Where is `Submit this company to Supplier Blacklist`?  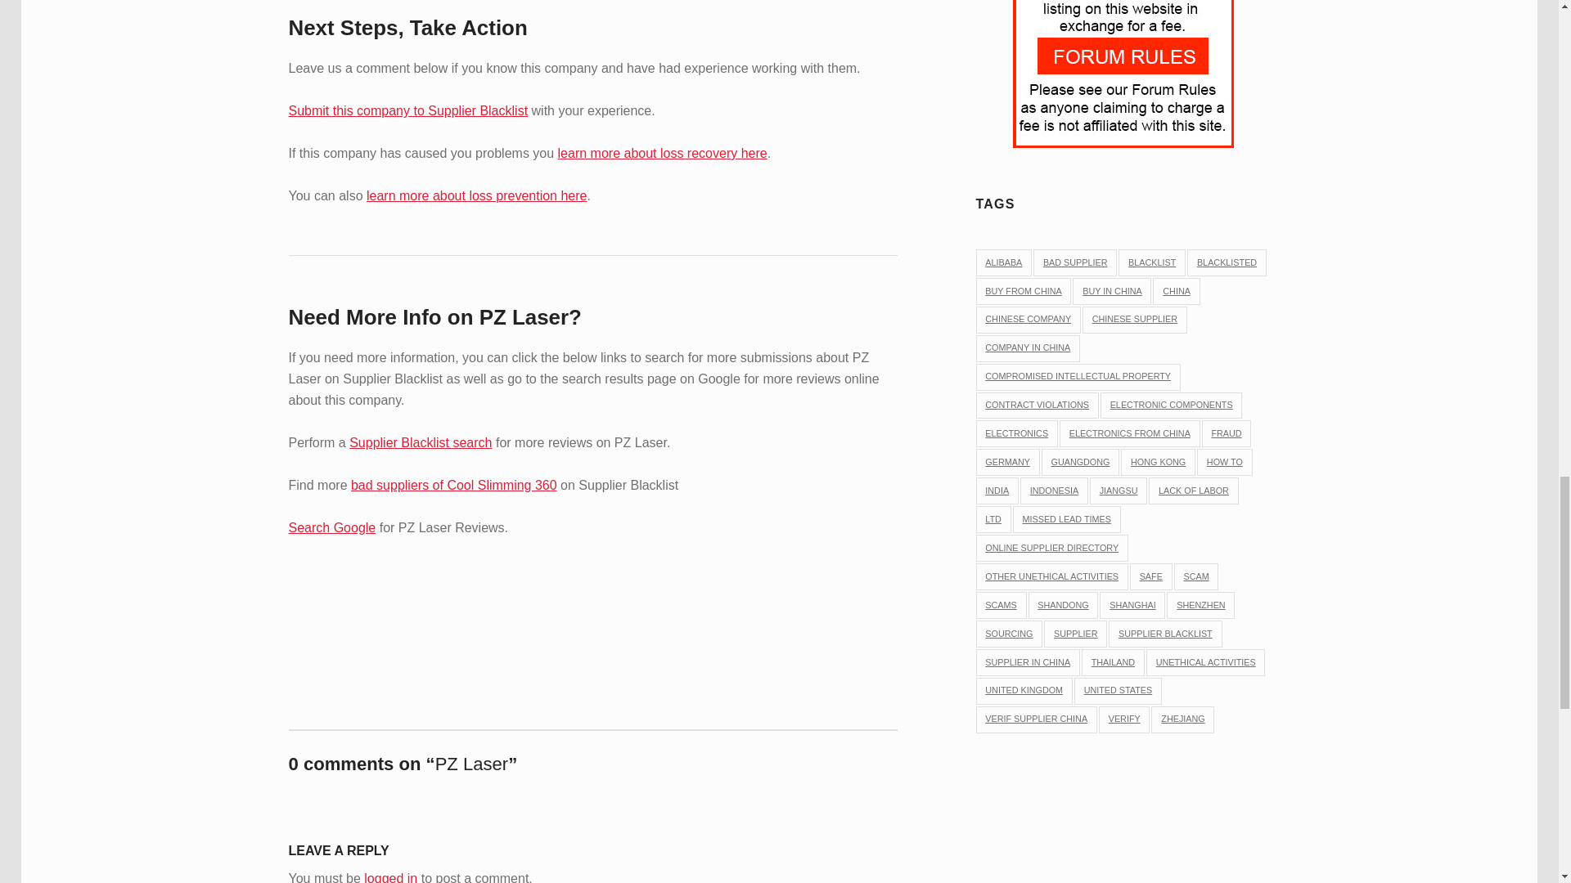
Submit this company to Supplier Blacklist is located at coordinates (407, 110).